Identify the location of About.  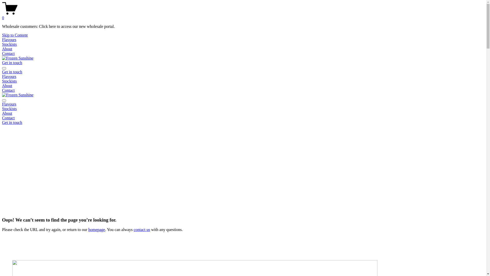
(243, 113).